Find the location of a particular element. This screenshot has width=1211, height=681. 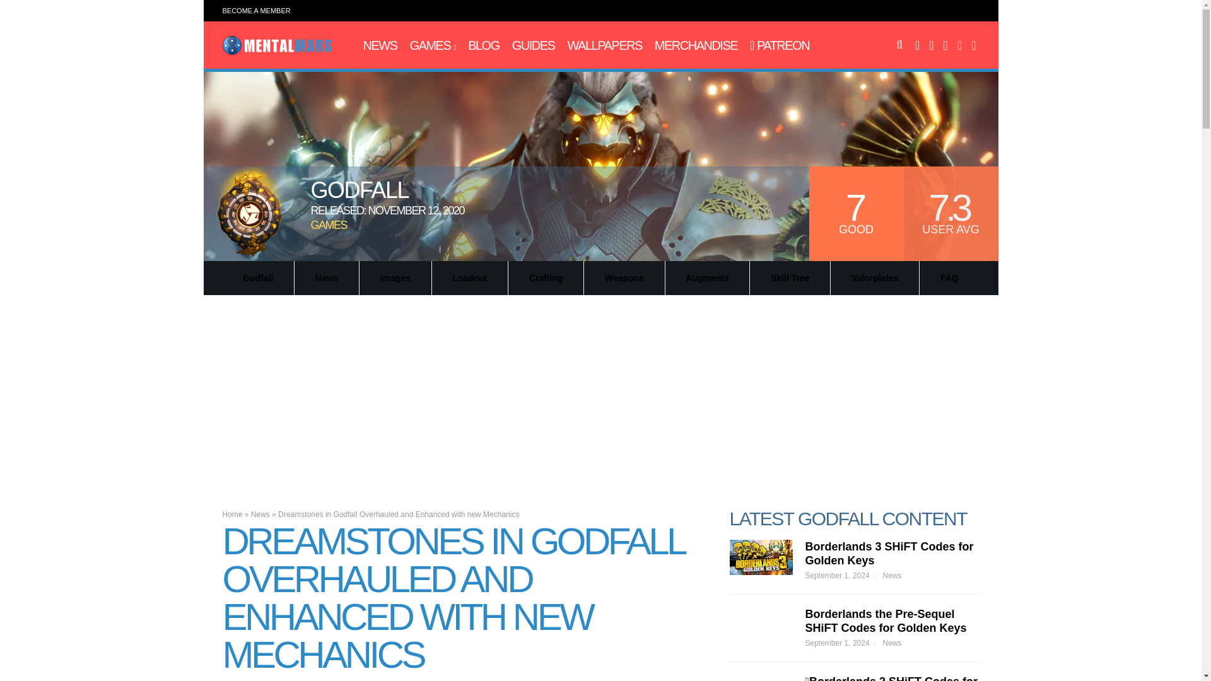

News is located at coordinates (380, 45).